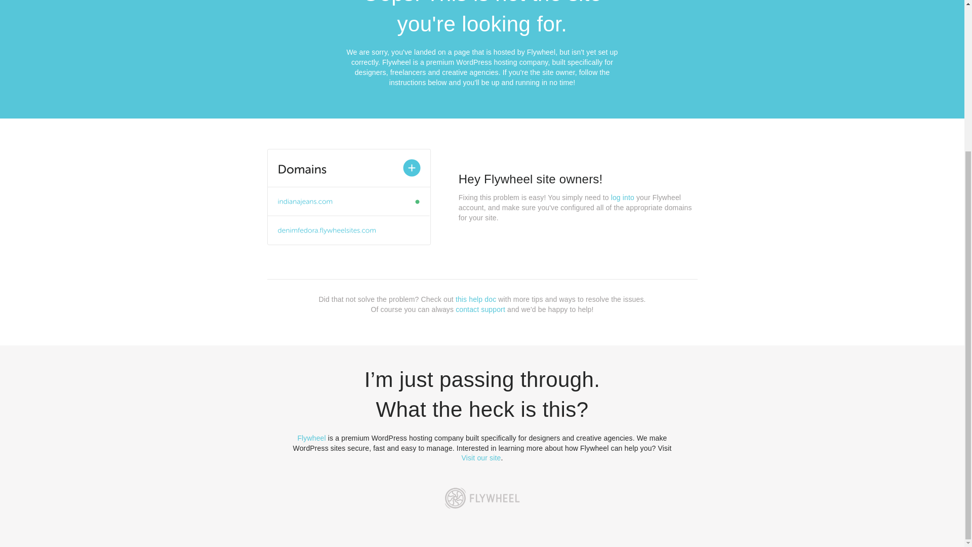  What do you see at coordinates (481, 458) in the screenshot?
I see `Visit our site` at bounding box center [481, 458].